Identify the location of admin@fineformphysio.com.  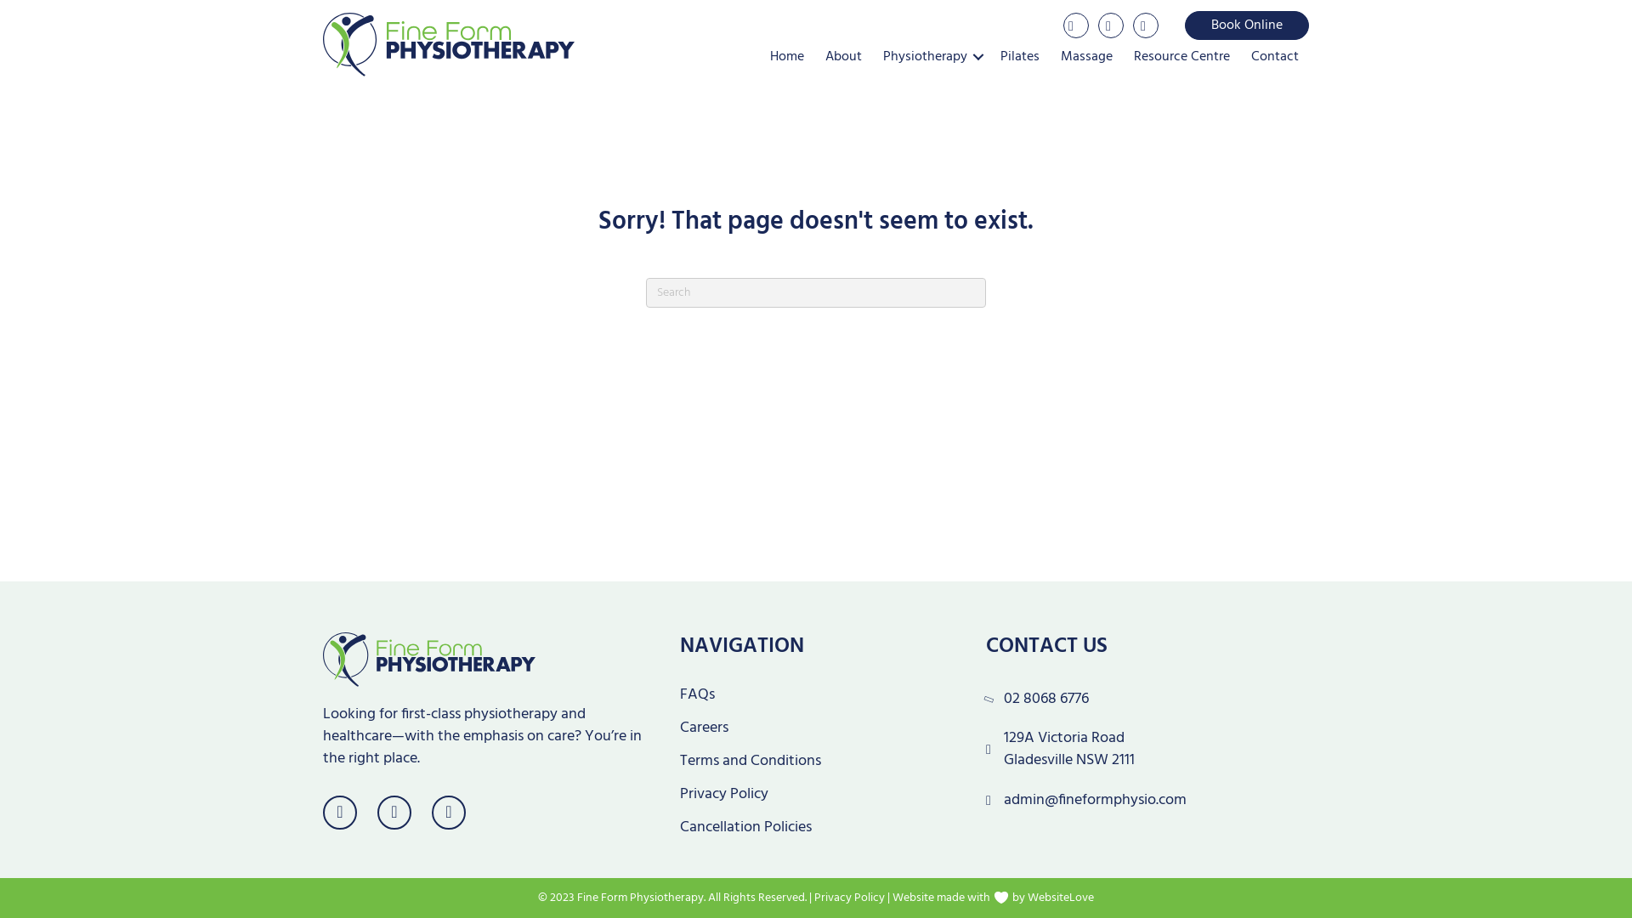
(1095, 800).